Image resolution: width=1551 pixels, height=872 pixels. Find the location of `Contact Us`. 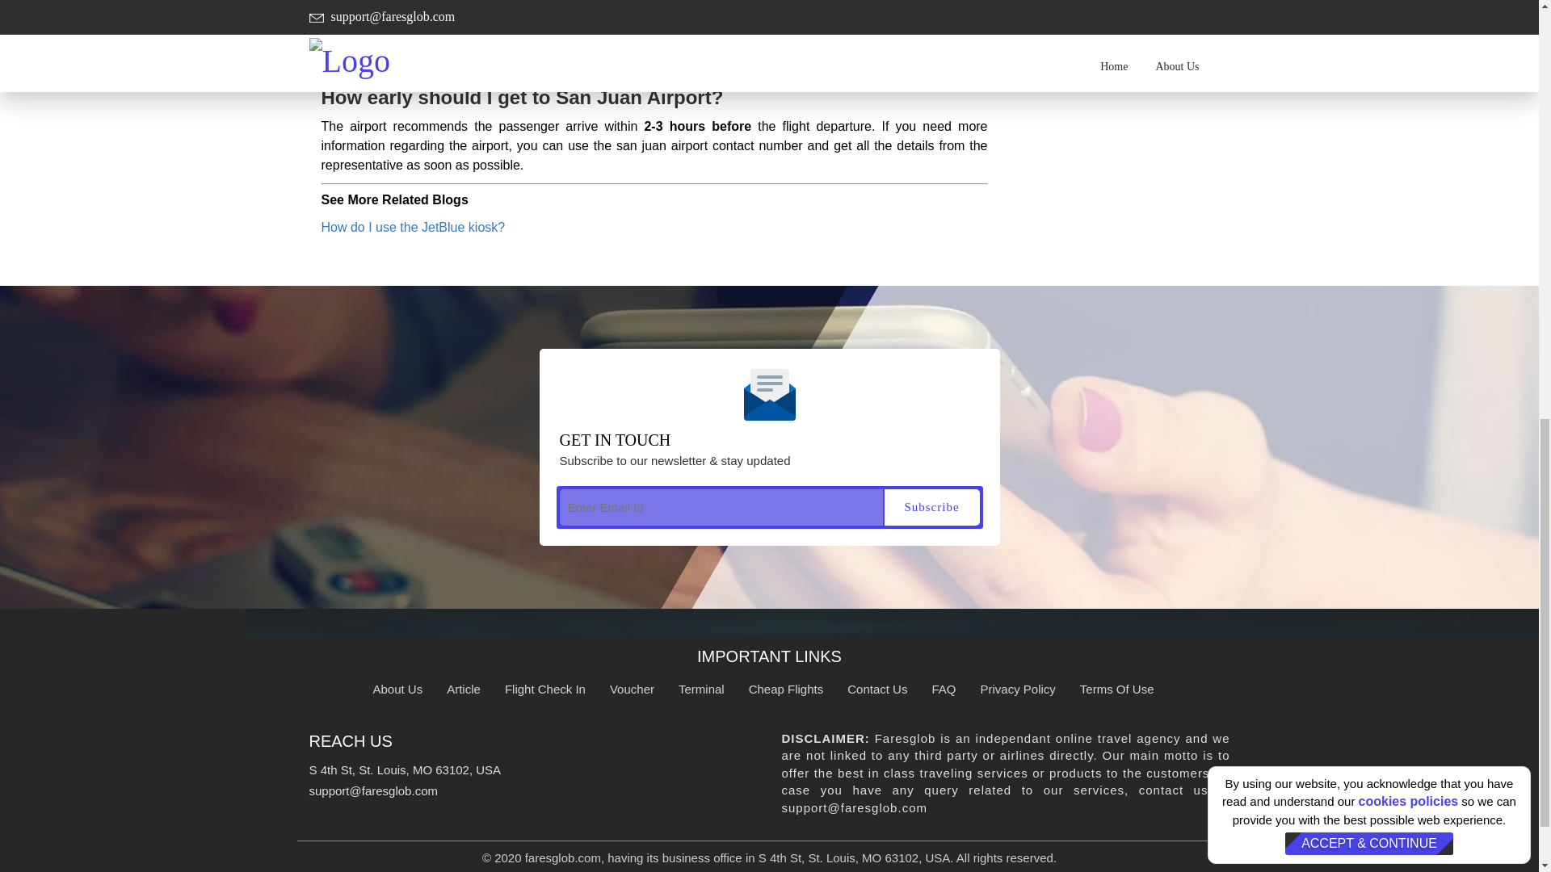

Contact Us is located at coordinates (877, 688).